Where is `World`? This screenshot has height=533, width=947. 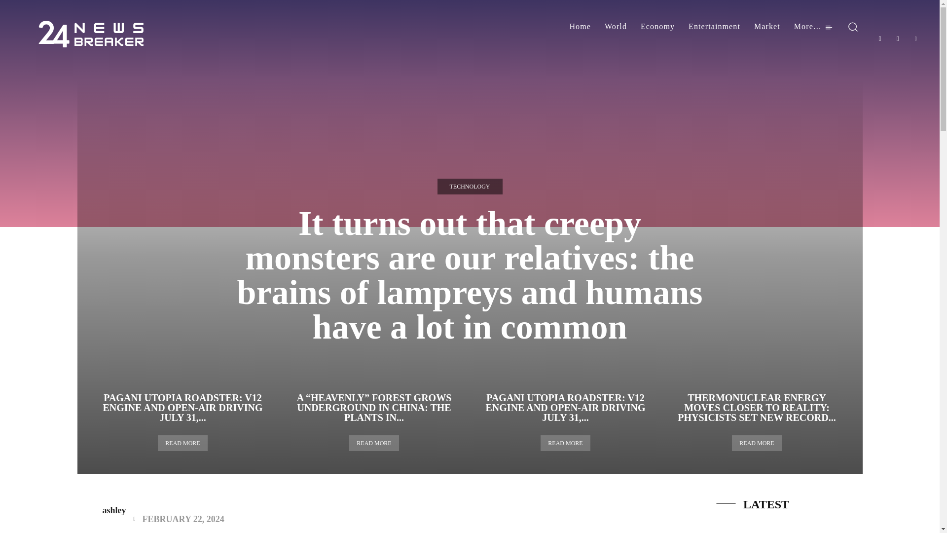
World is located at coordinates (616, 27).